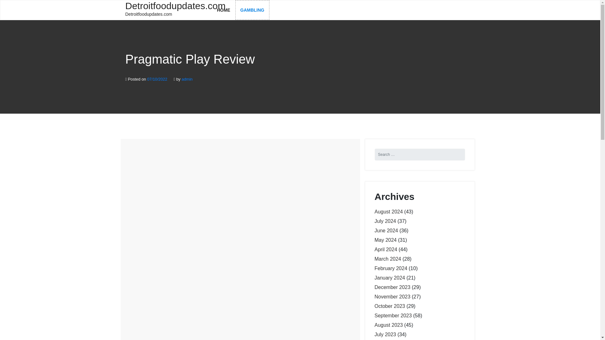  I want to click on December 2023, so click(393, 315).